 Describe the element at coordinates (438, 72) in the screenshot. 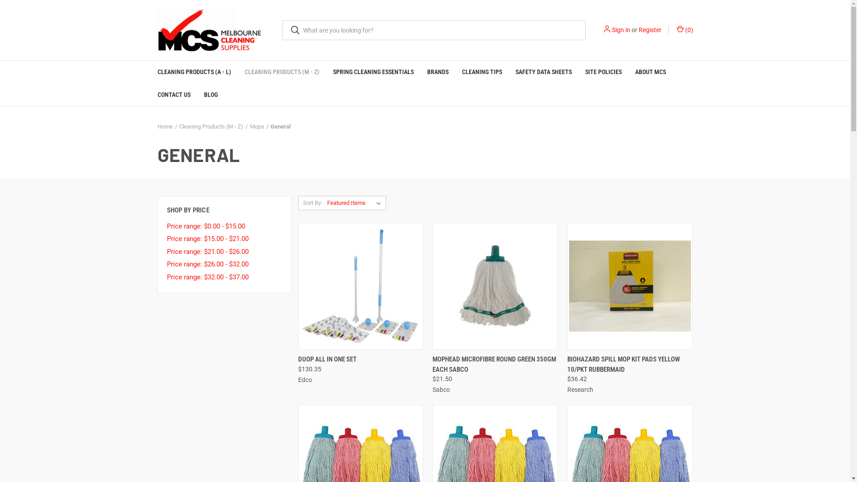

I see `BRANDS` at that location.